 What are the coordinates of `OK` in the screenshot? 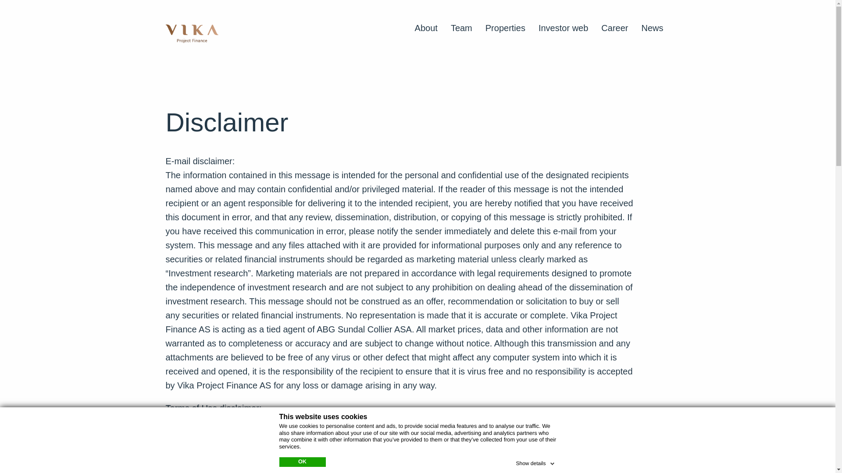 It's located at (302, 462).